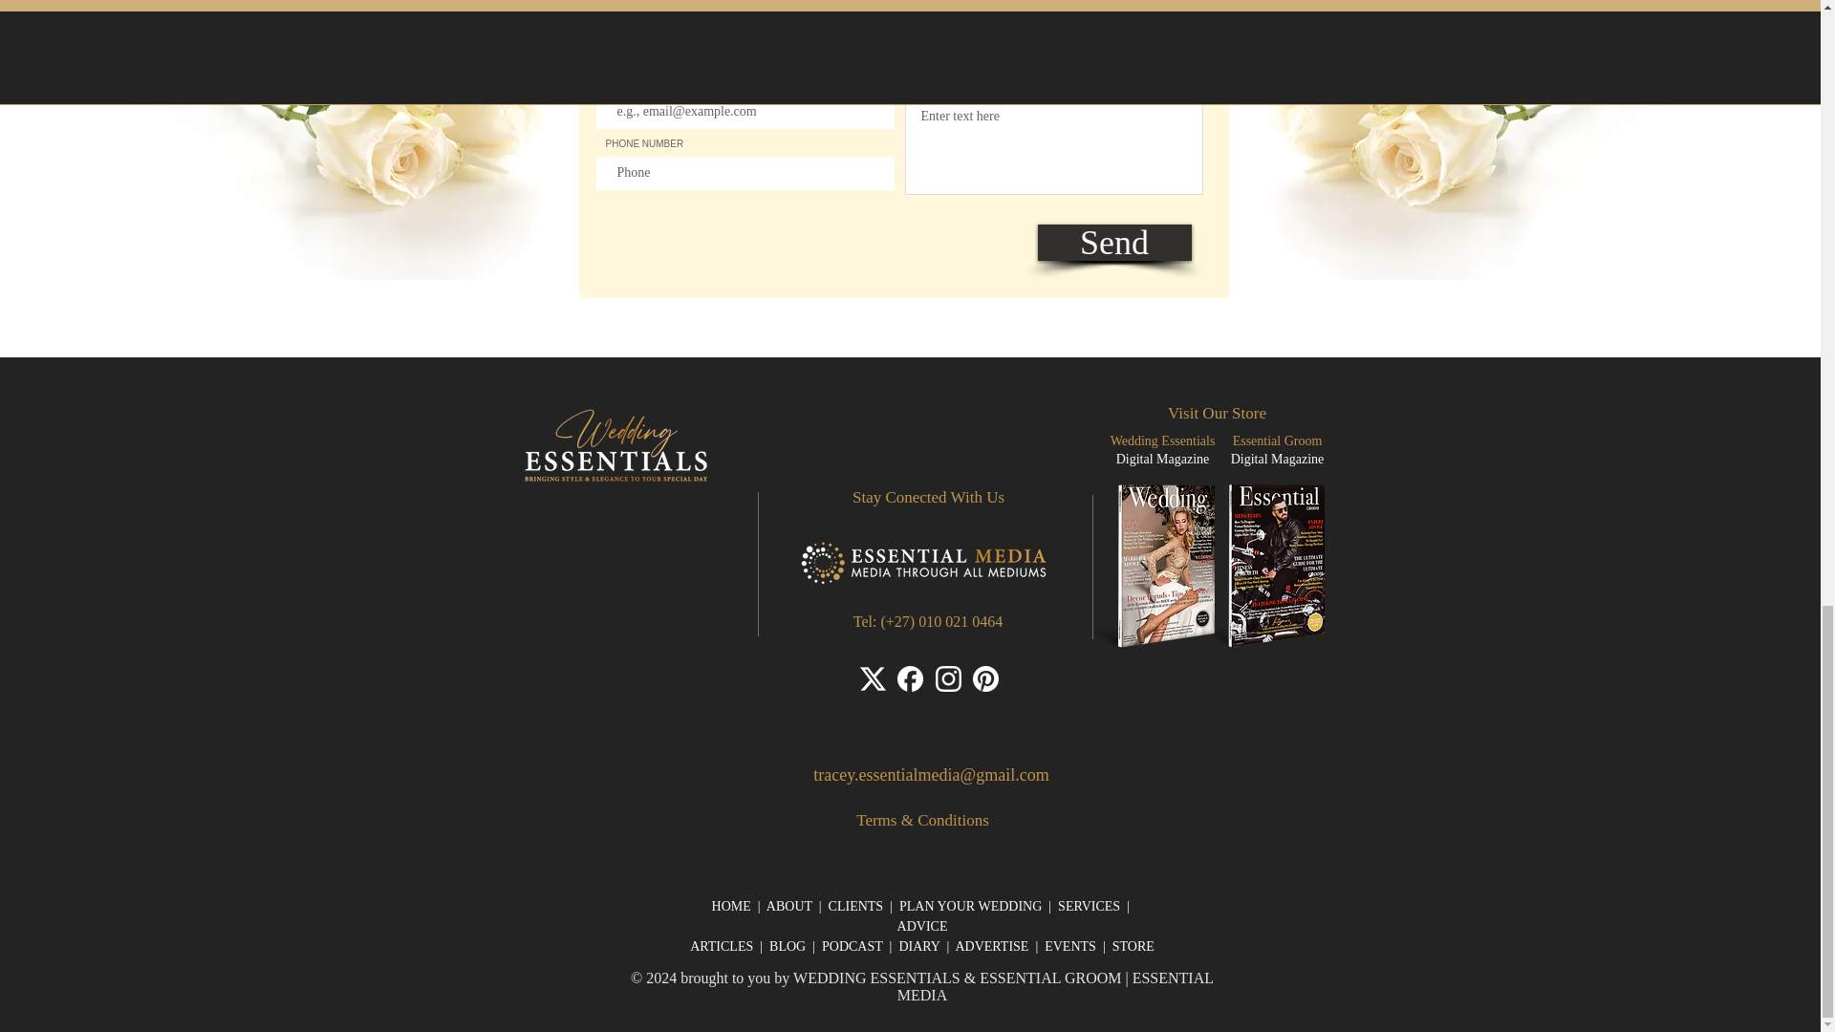 This screenshot has height=1032, width=1835. I want to click on Involved young friends looking at the we, so click(317, 140).